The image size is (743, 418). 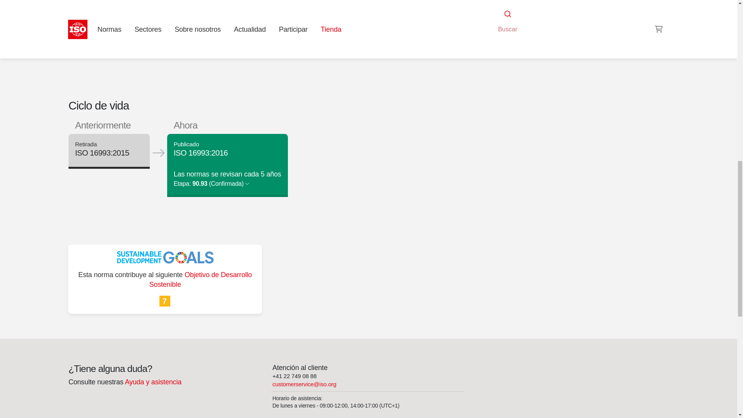 What do you see at coordinates (534, 21) in the screenshot?
I see `Biofuels` at bounding box center [534, 21].